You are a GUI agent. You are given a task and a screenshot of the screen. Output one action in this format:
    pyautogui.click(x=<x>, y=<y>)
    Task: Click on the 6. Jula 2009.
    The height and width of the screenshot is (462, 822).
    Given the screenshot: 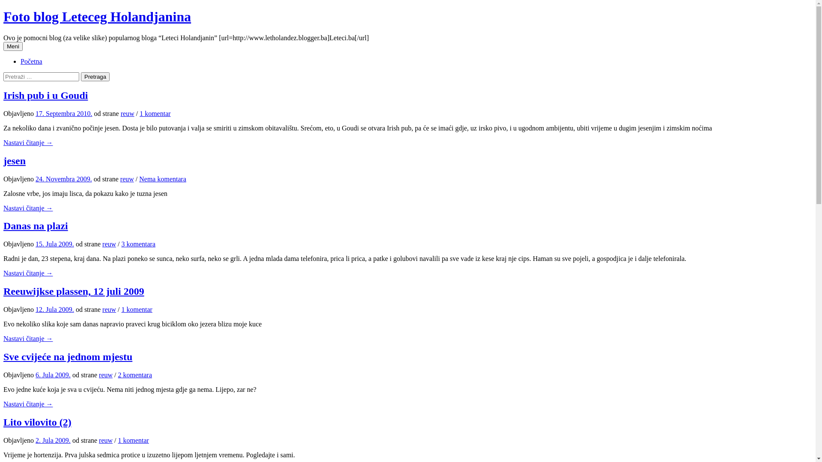 What is the action you would take?
    pyautogui.click(x=53, y=375)
    